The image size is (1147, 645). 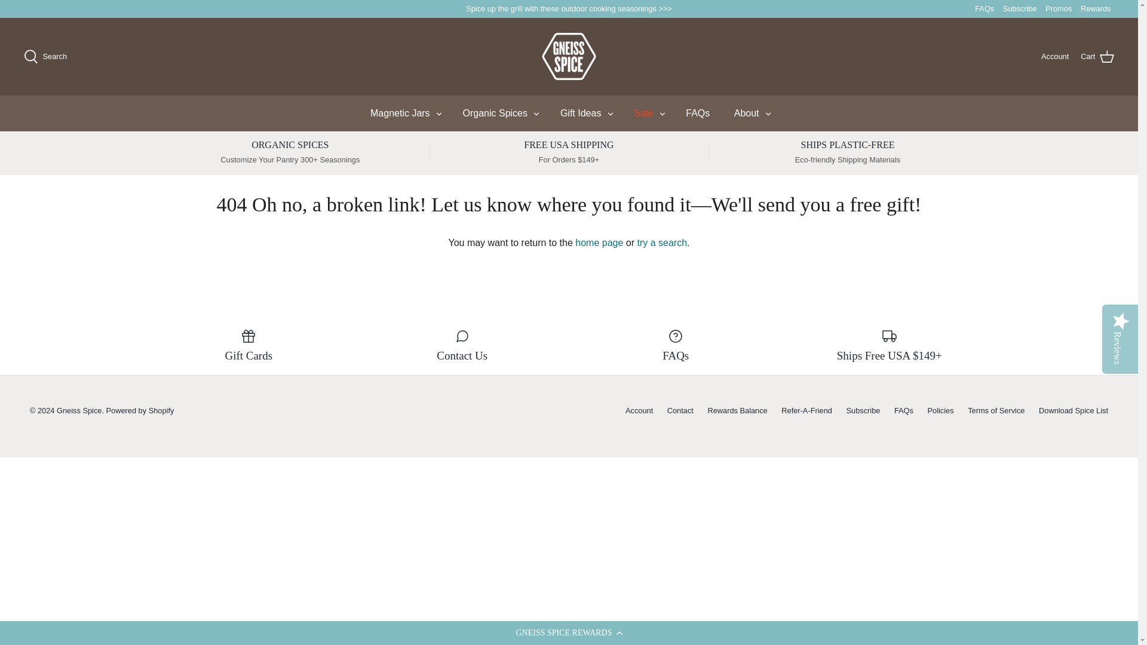 I want to click on Magnetic Jars, so click(x=400, y=113).